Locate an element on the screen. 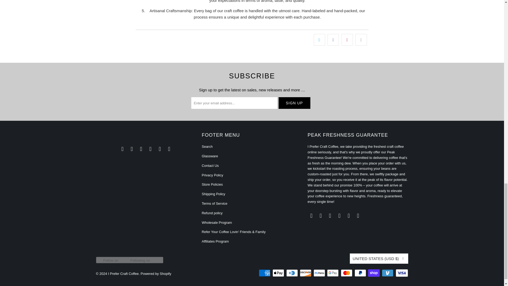 This screenshot has width=508, height=286. Google Pay is located at coordinates (333, 273).